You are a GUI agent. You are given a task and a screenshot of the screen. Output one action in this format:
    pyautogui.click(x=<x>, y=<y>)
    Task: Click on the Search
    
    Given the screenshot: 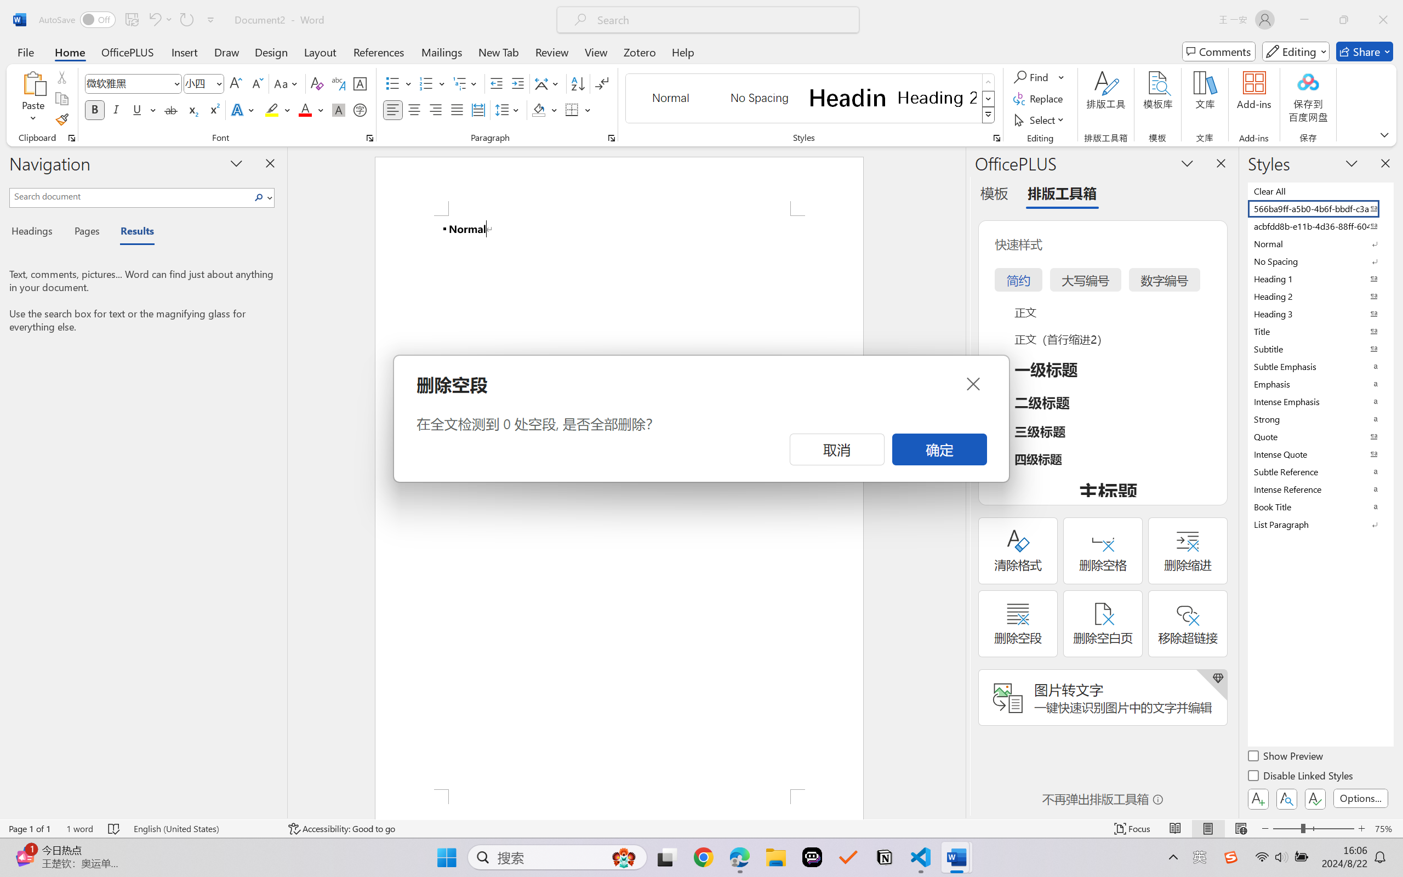 What is the action you would take?
    pyautogui.click(x=262, y=197)
    